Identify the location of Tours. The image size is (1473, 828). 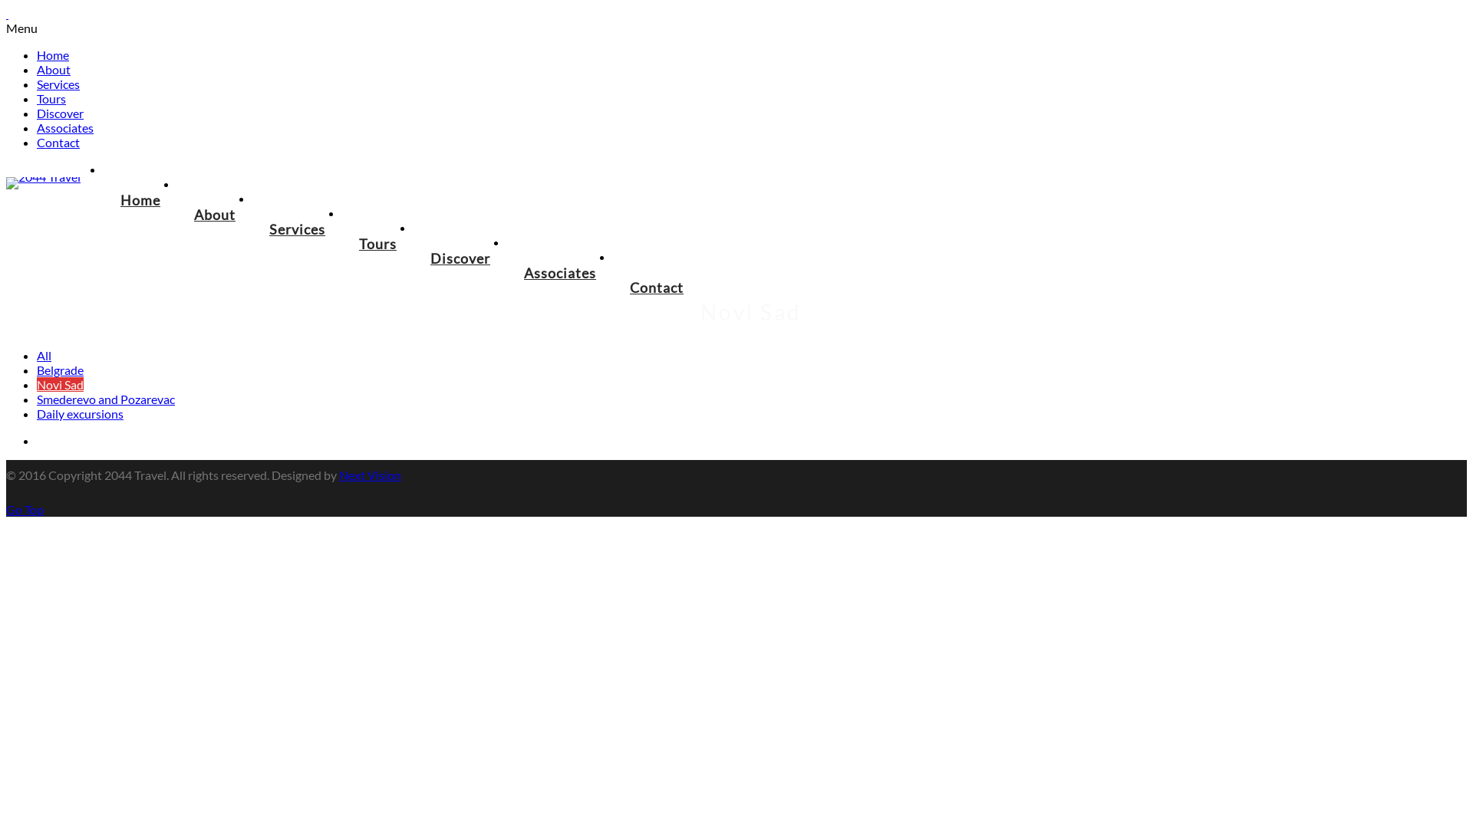
(51, 98).